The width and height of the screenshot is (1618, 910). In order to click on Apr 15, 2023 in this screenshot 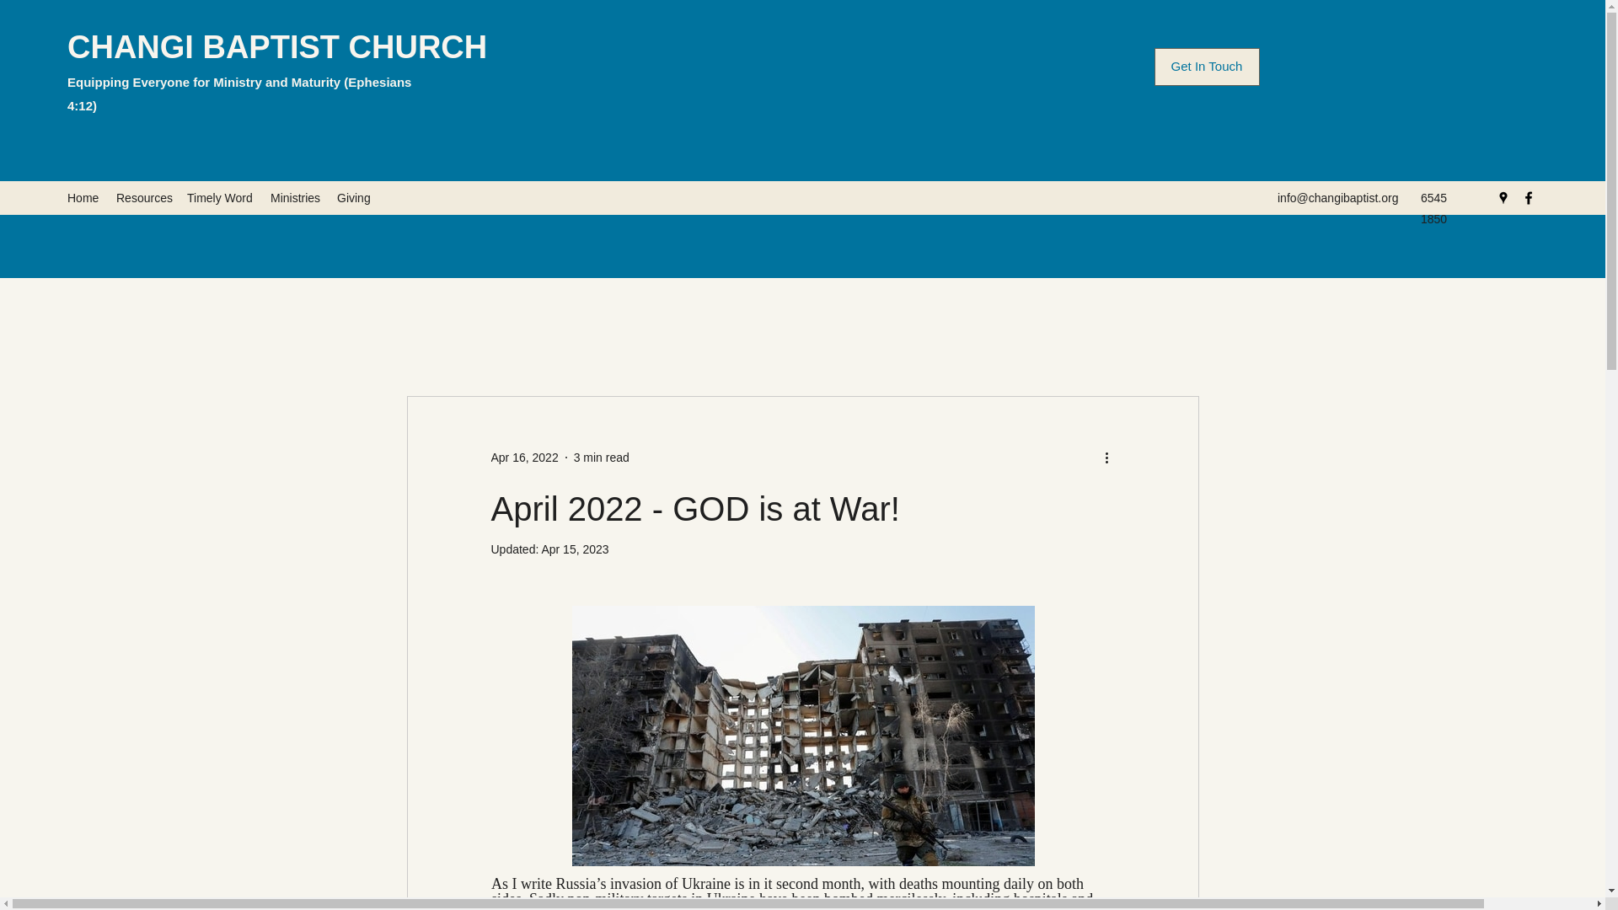, I will do `click(574, 549)`.